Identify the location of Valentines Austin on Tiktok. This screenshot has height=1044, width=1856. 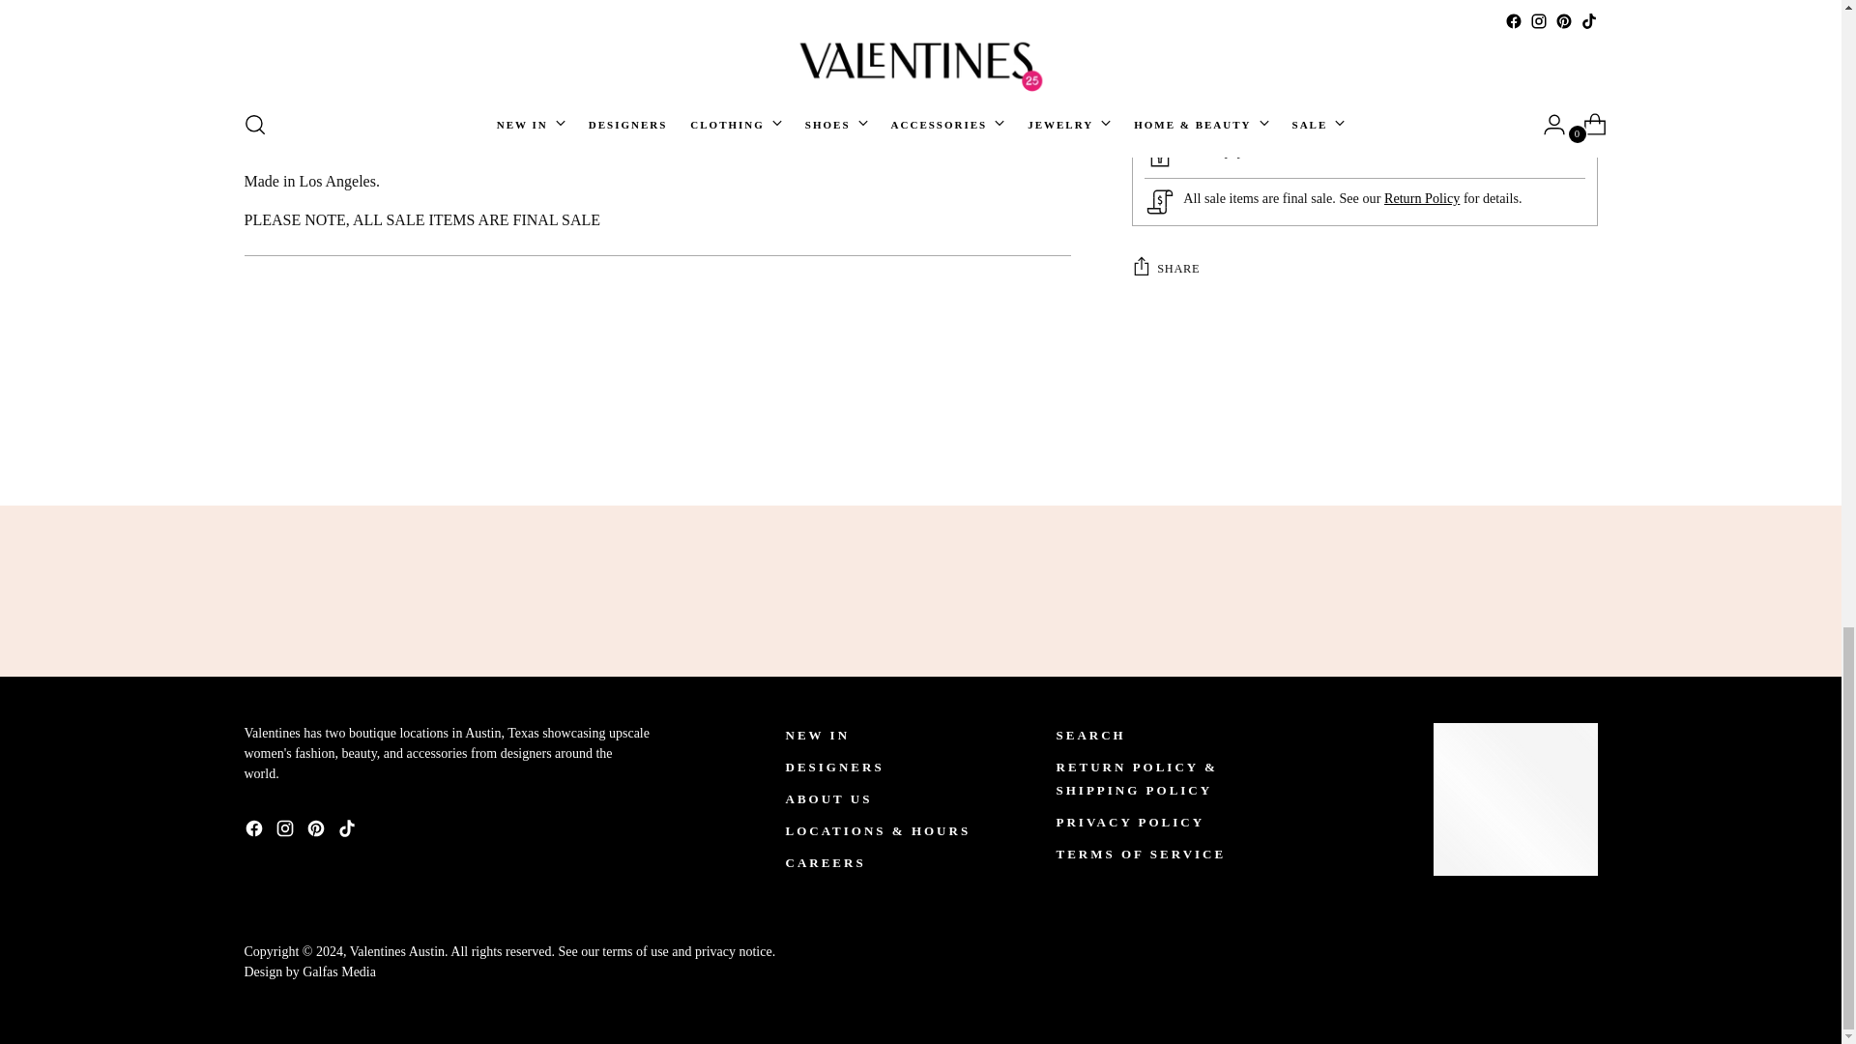
(348, 831).